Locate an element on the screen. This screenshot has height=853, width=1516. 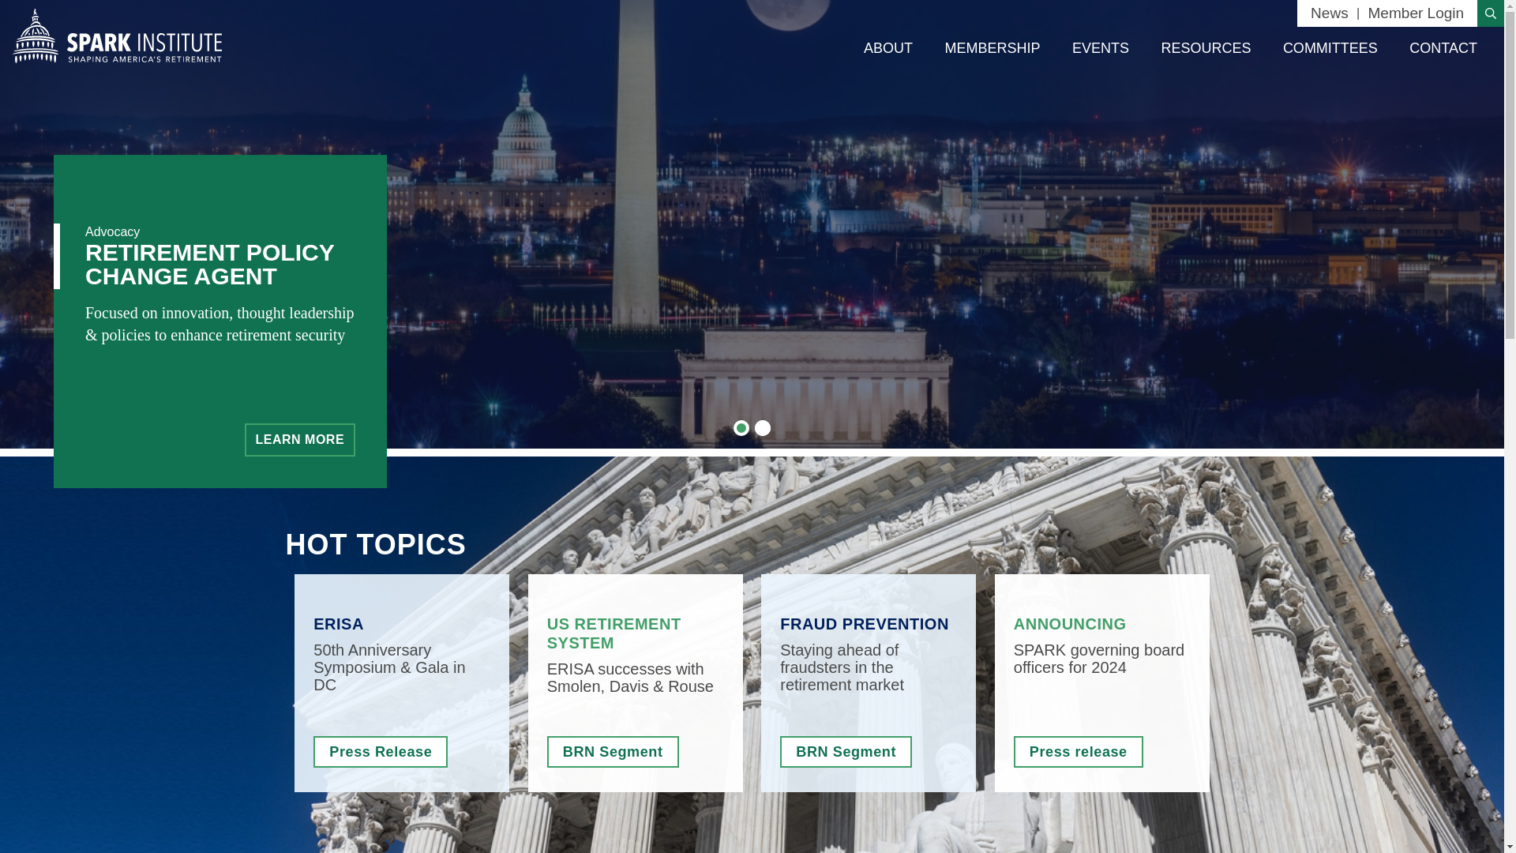
ABOUT is located at coordinates (887, 48).